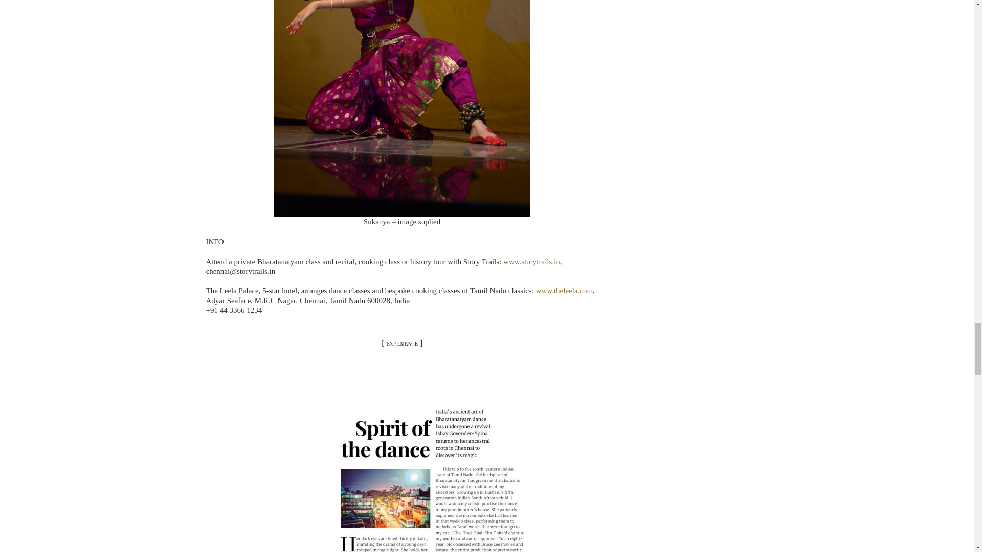 The height and width of the screenshot is (552, 982). Describe the element at coordinates (531, 262) in the screenshot. I see `www.storytrails.in` at that location.